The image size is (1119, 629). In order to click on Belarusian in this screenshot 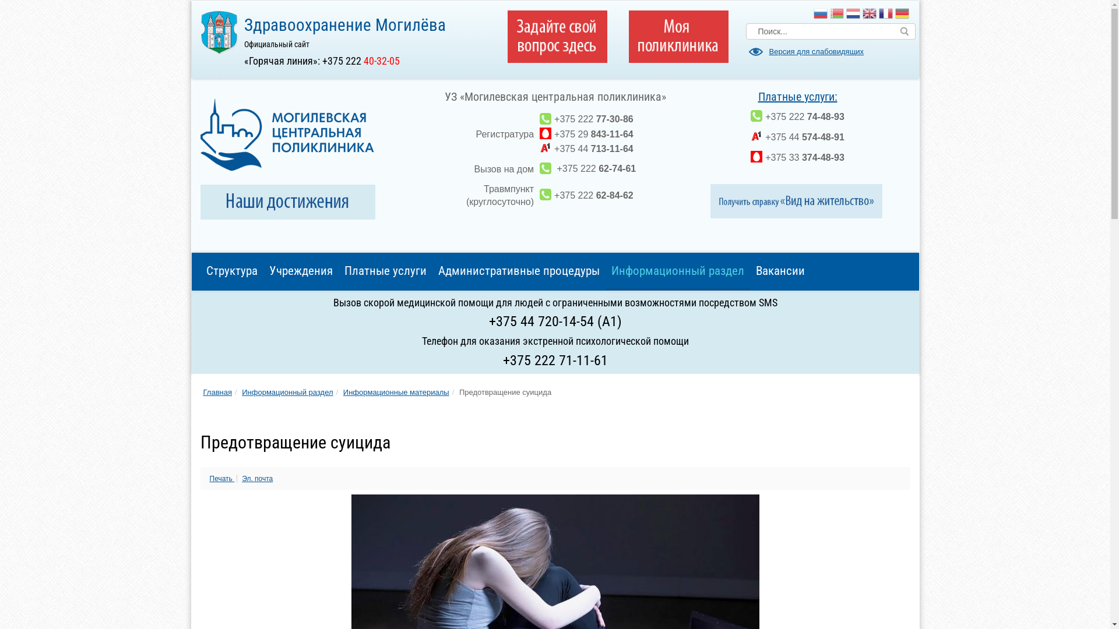, I will do `click(837, 14)`.